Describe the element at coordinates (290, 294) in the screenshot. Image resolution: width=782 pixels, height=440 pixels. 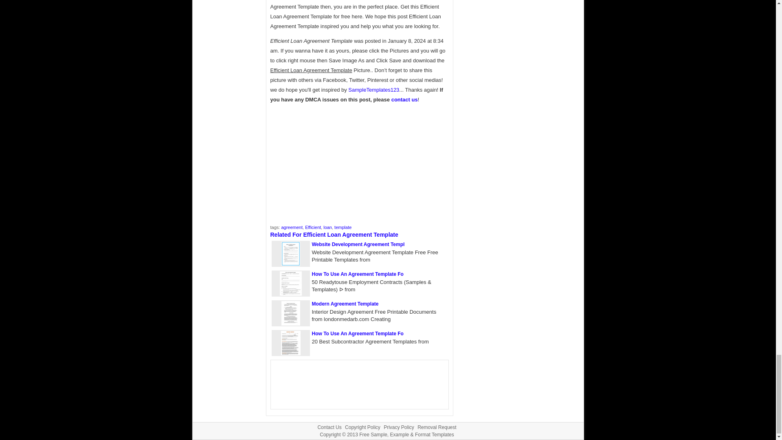
I see `How To Use An Agreement Template For Employee Contracts` at that location.